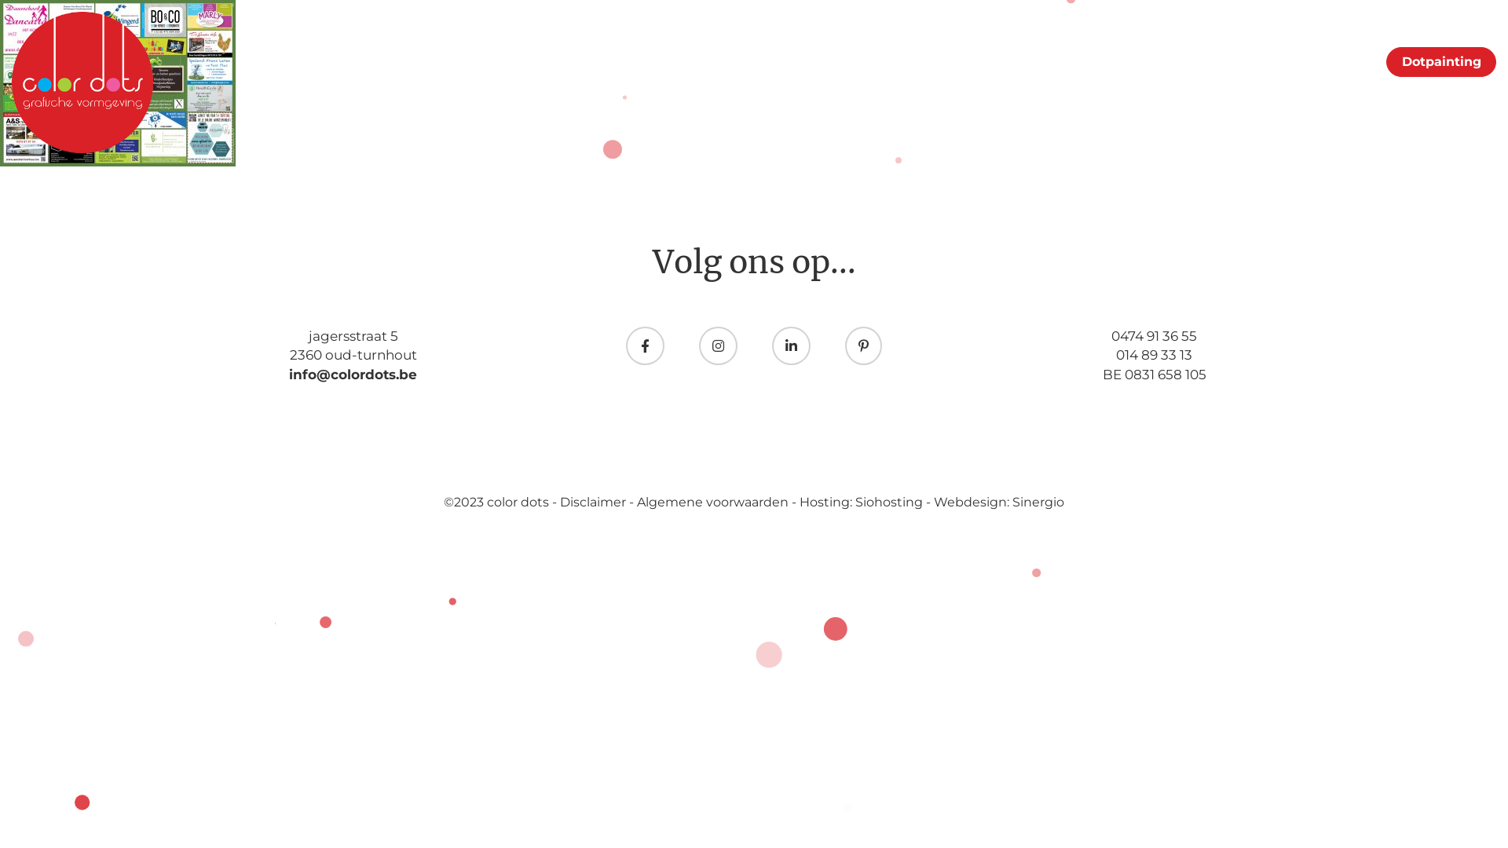 The width and height of the screenshot is (1508, 848). I want to click on Contact, so click(1334, 61).